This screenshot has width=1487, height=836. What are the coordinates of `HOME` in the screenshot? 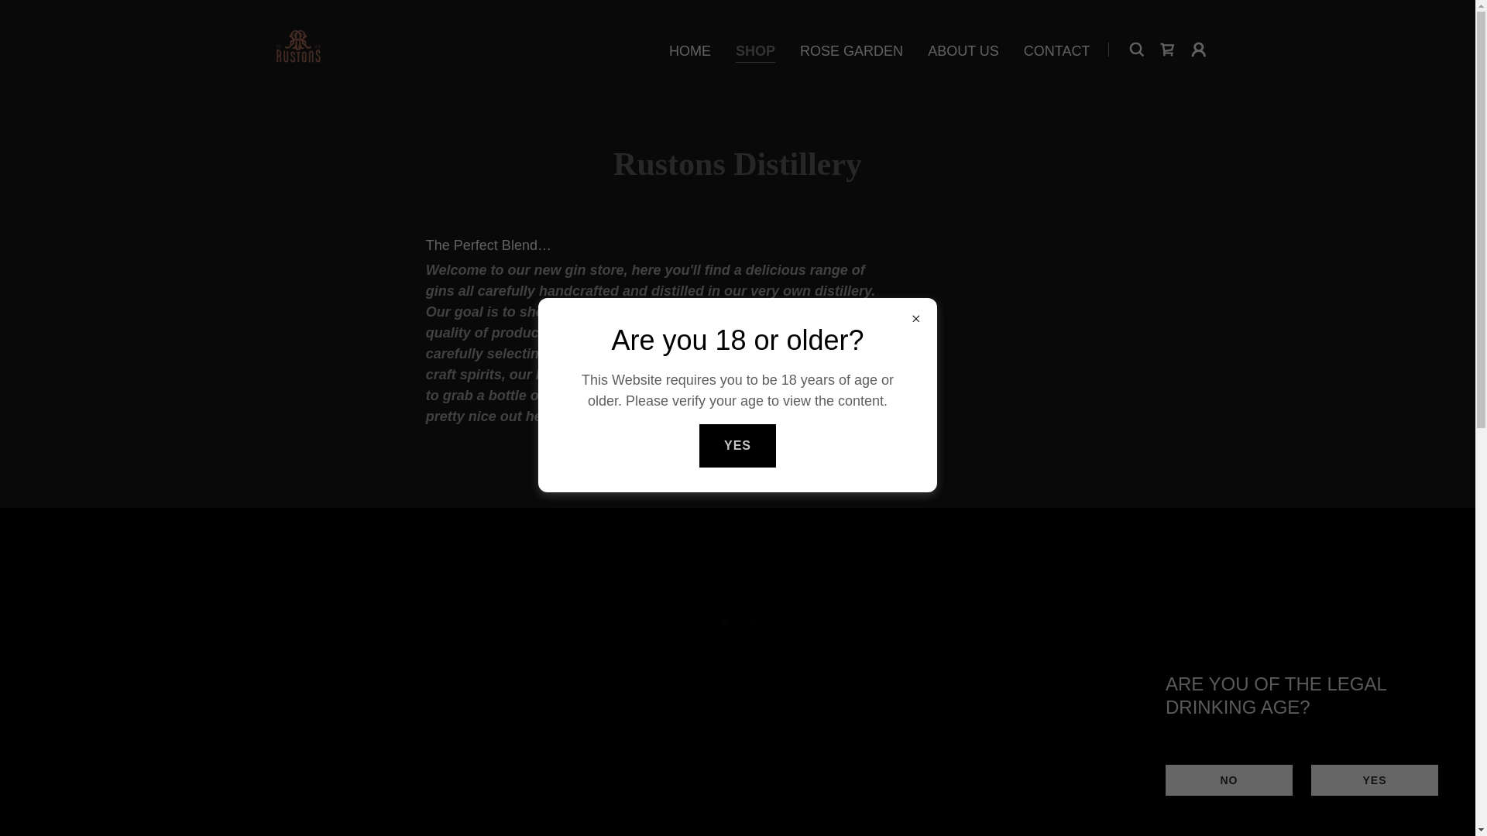 It's located at (689, 51).